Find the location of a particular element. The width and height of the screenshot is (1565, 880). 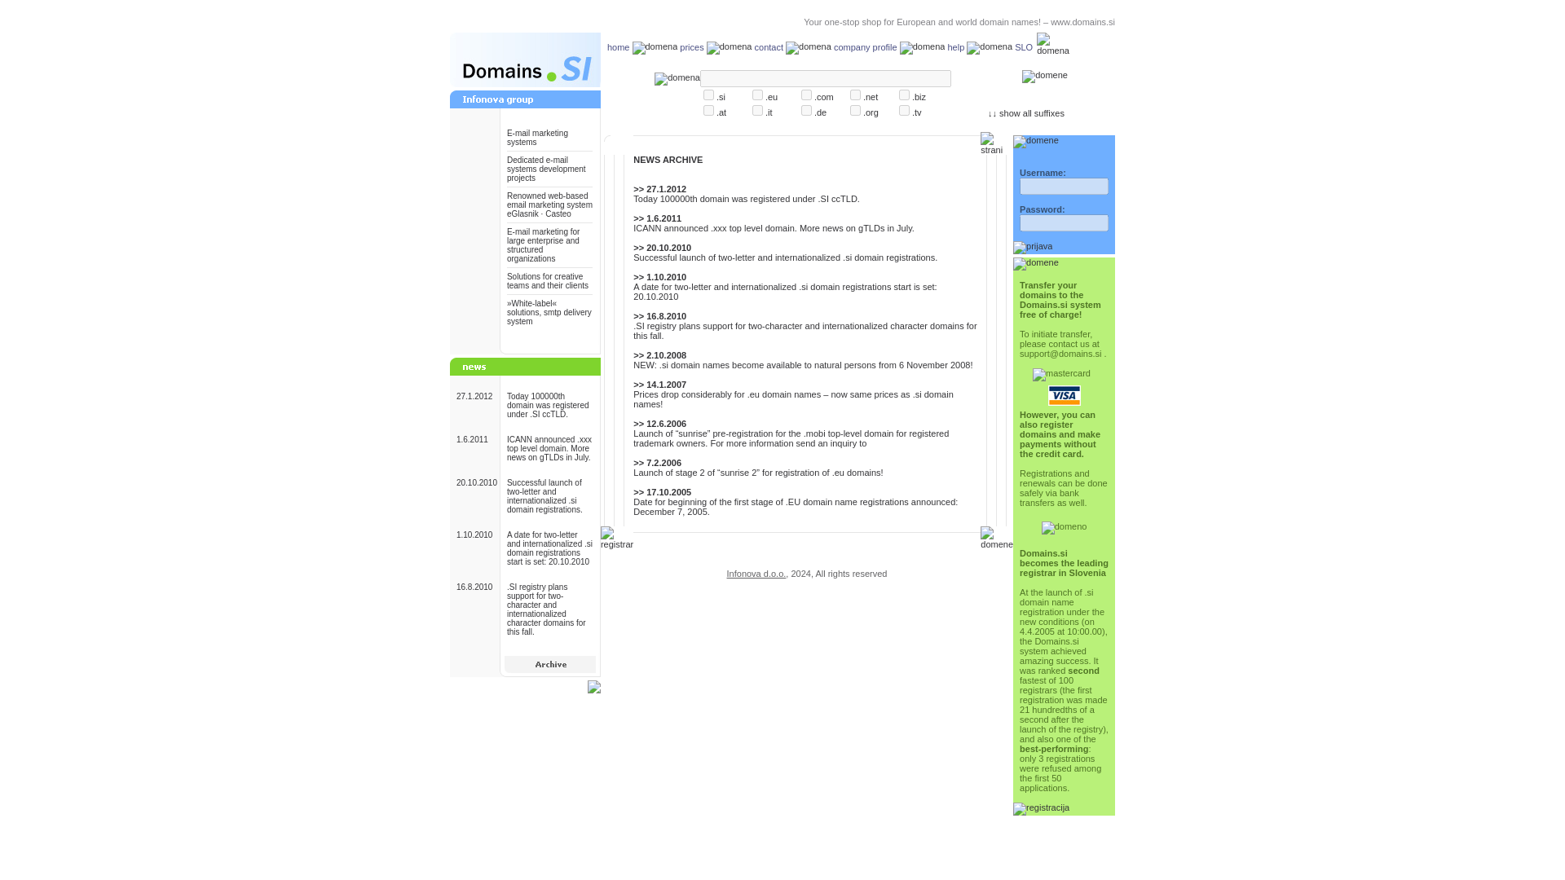

biz is located at coordinates (903, 95).